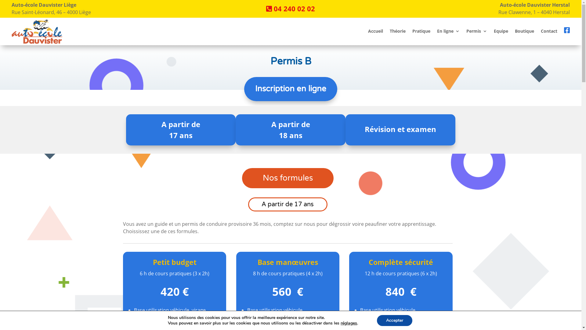 Image resolution: width=586 pixels, height=330 pixels. I want to click on Permis, so click(477, 32).